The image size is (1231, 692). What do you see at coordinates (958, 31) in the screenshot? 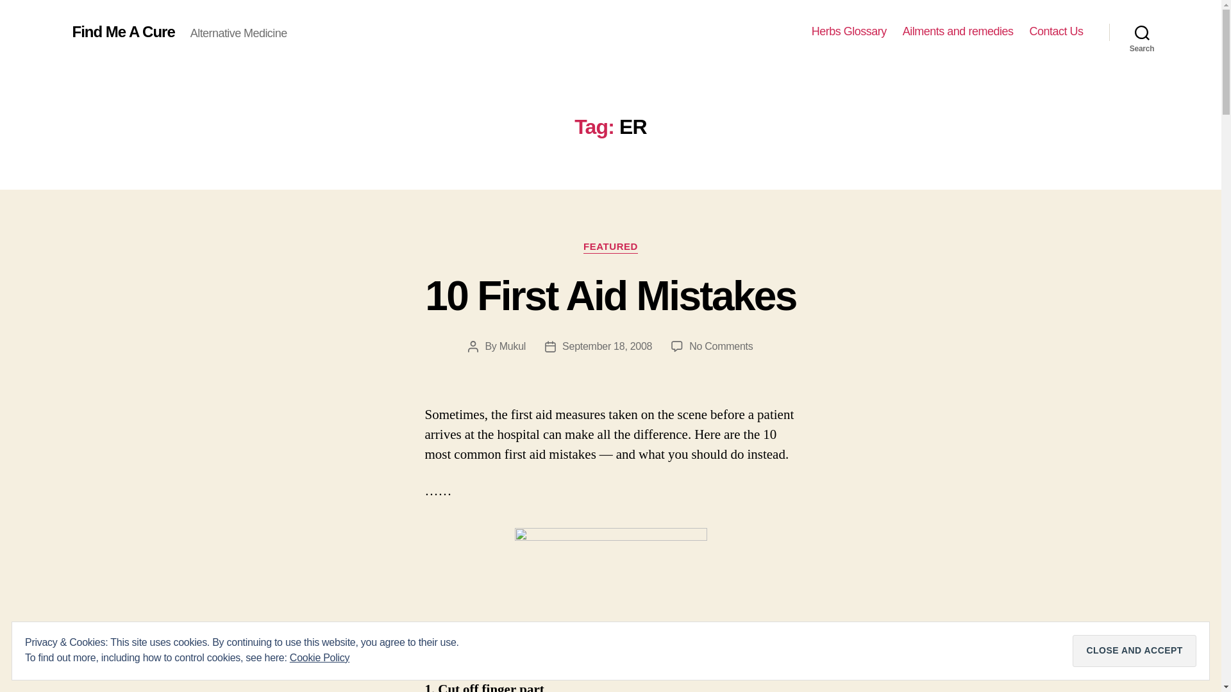
I see `Search` at bounding box center [958, 31].